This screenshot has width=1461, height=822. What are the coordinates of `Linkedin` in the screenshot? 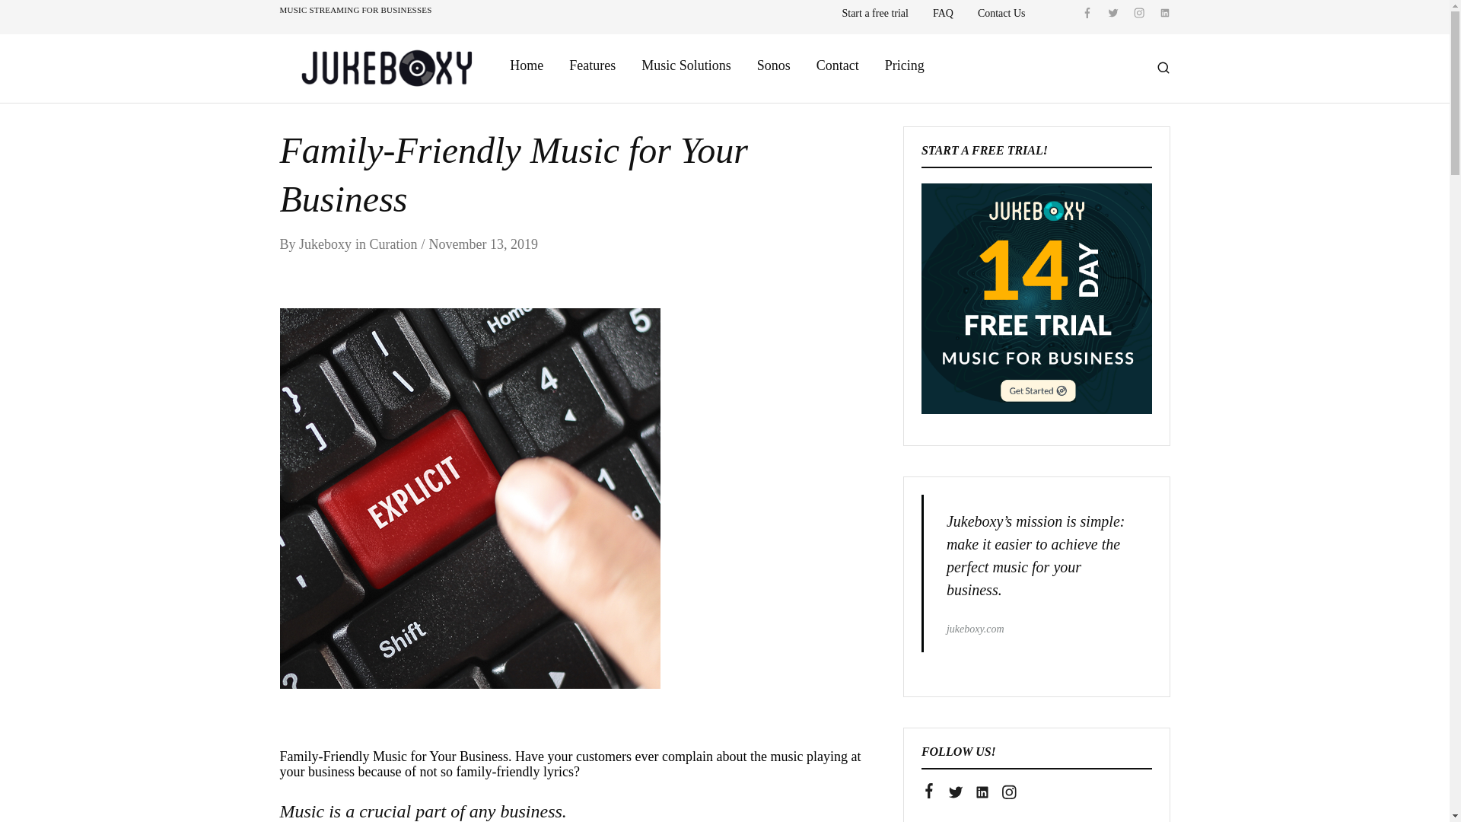 It's located at (982, 793).